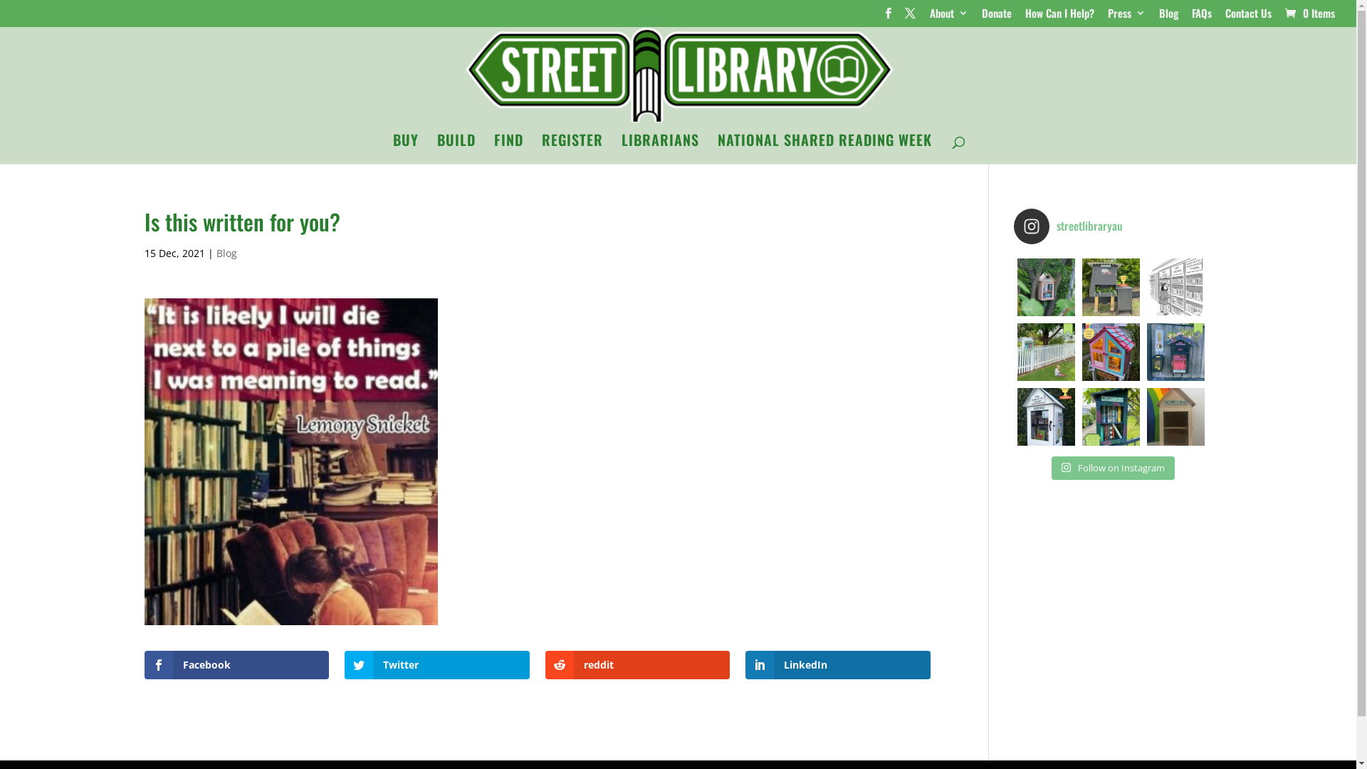  What do you see at coordinates (1126, 17) in the screenshot?
I see `Press` at bounding box center [1126, 17].